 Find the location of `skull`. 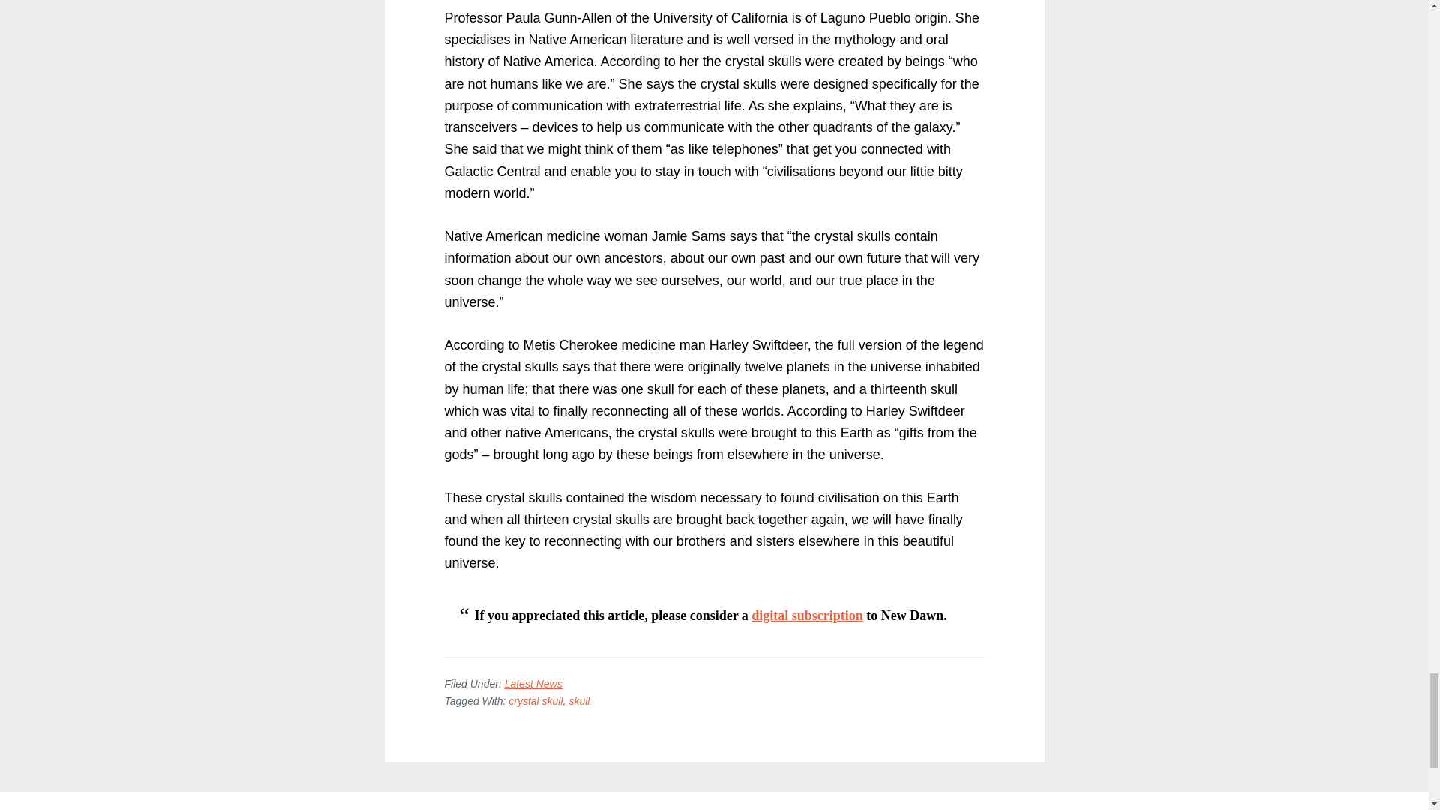

skull is located at coordinates (579, 700).